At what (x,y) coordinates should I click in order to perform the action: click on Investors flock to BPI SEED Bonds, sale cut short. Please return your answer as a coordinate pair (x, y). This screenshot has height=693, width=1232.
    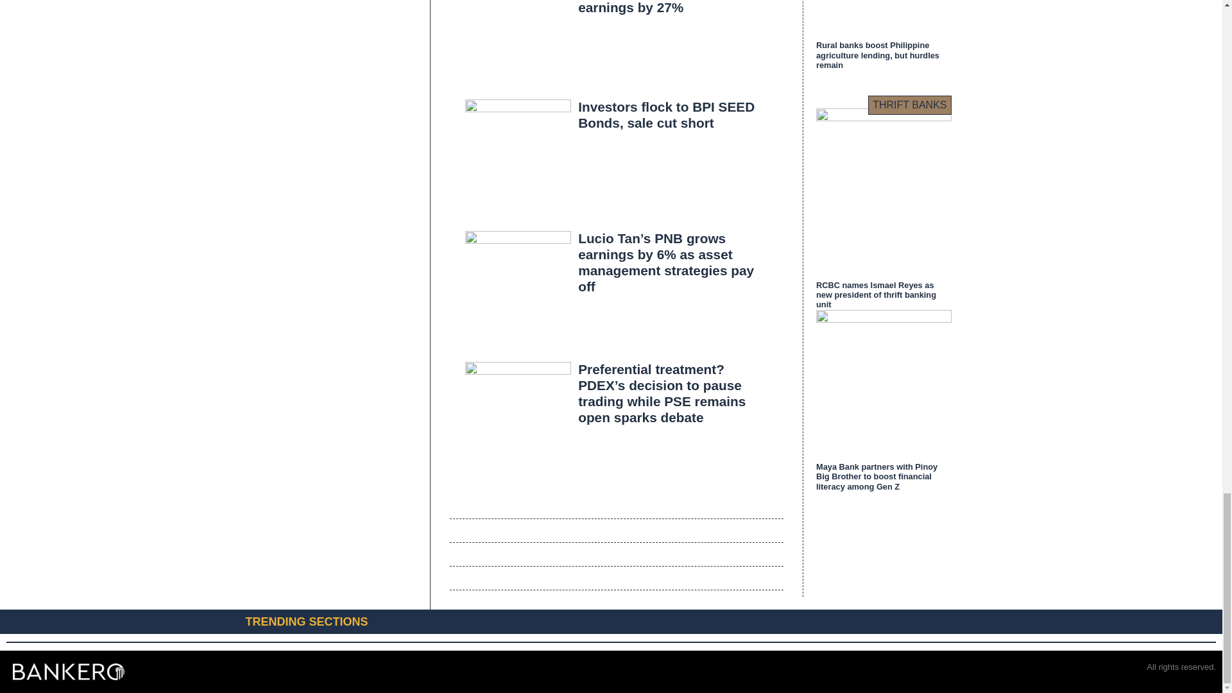
    Looking at the image, I should click on (666, 115).